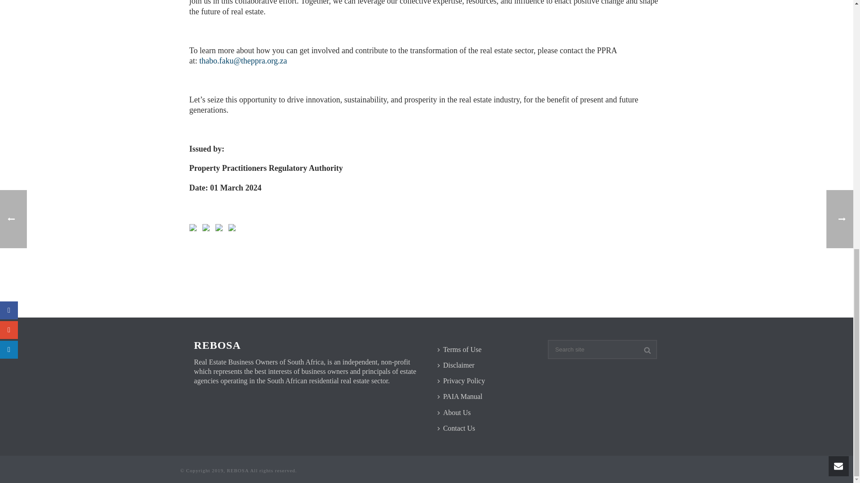 The image size is (860, 483). What do you see at coordinates (220, 229) in the screenshot?
I see `Share on Linkedin` at bounding box center [220, 229].